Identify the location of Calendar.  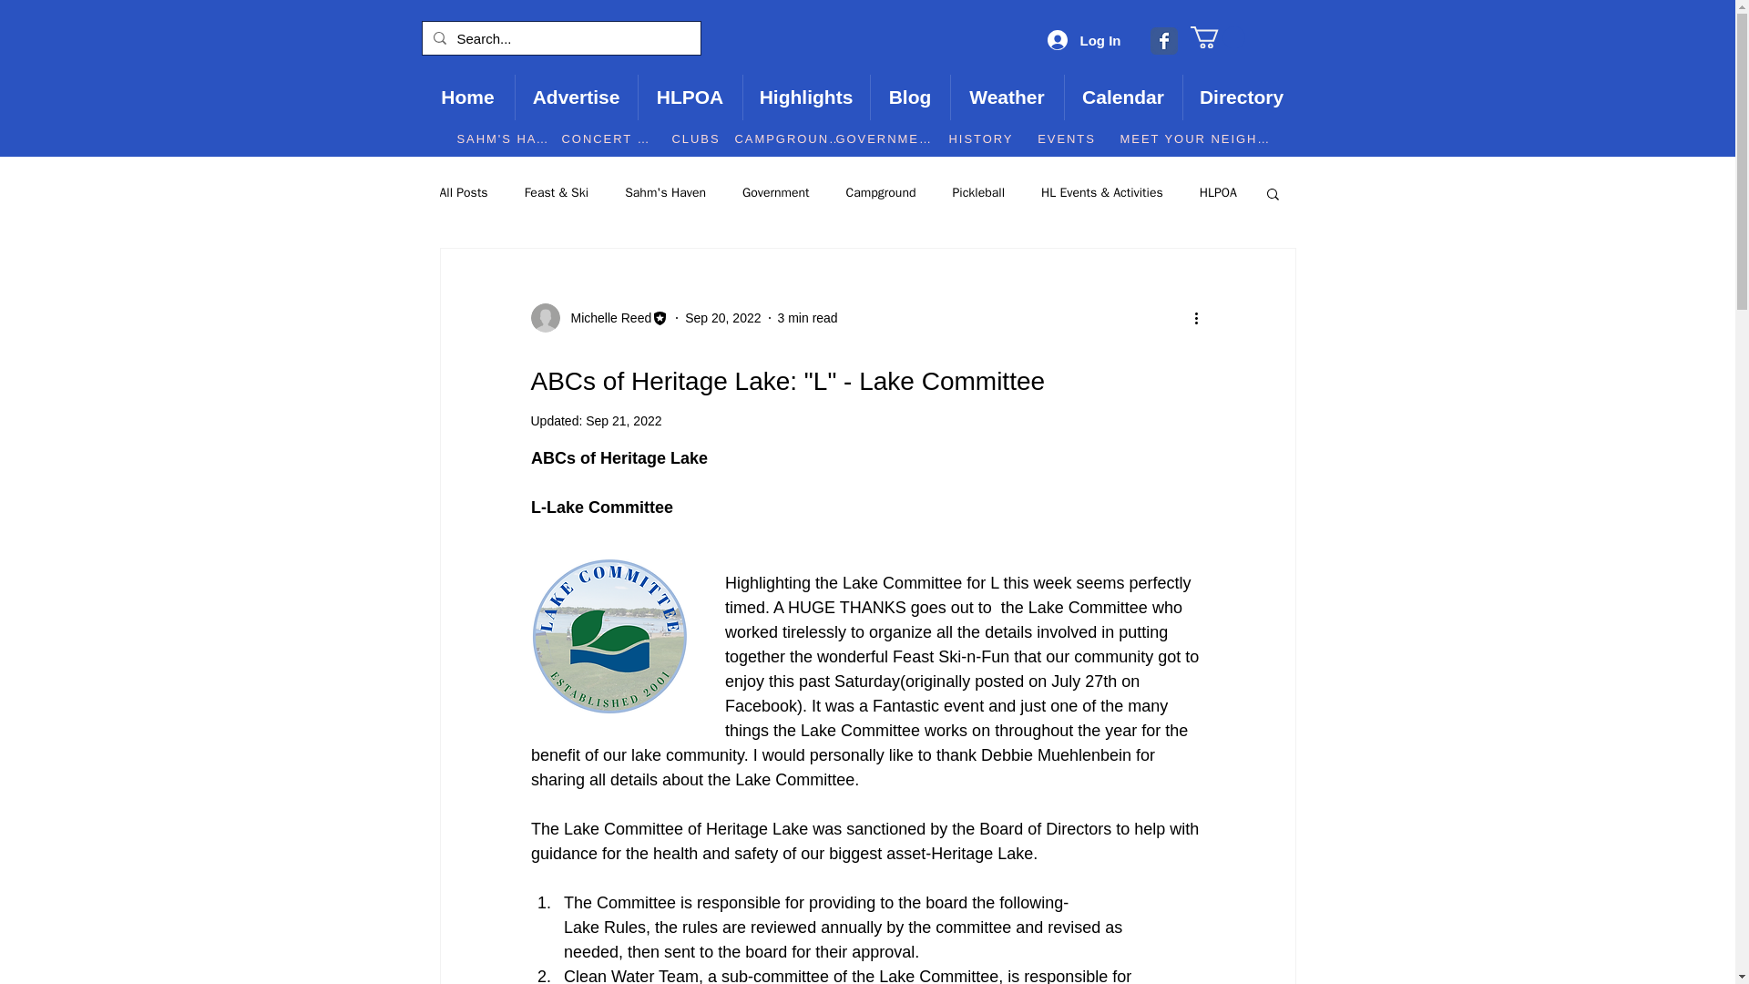
(1122, 97).